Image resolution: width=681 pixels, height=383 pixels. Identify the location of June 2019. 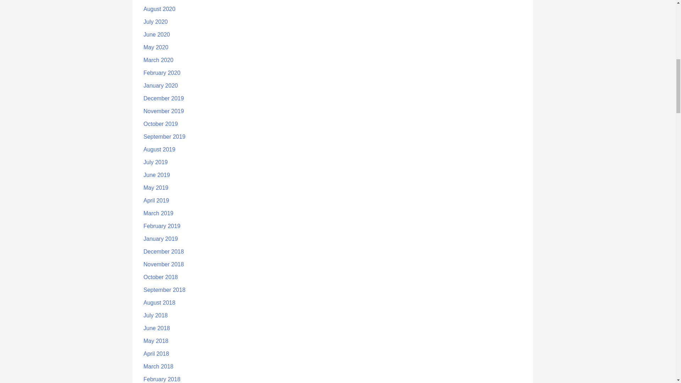
(156, 175).